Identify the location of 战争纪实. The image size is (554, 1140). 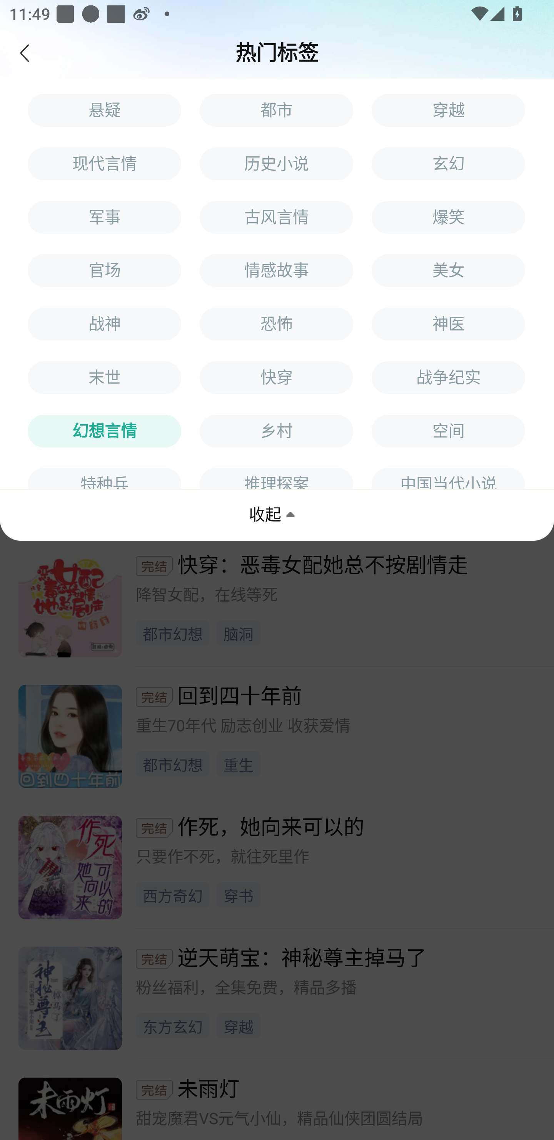
(449, 378).